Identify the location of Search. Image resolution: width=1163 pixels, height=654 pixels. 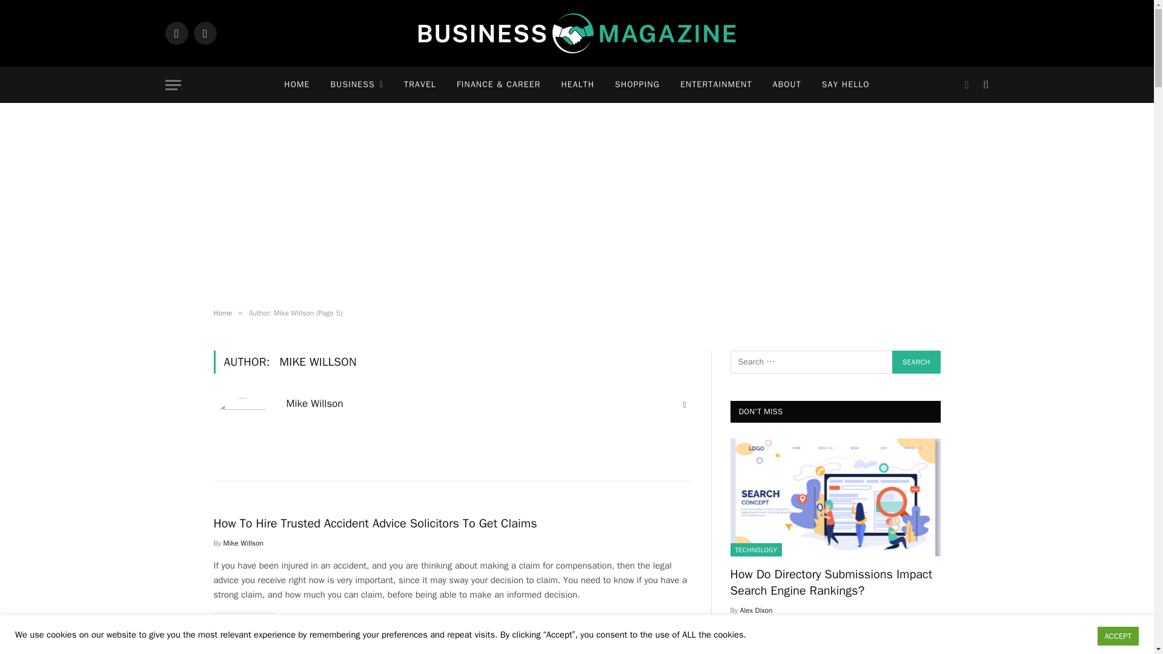
(916, 362).